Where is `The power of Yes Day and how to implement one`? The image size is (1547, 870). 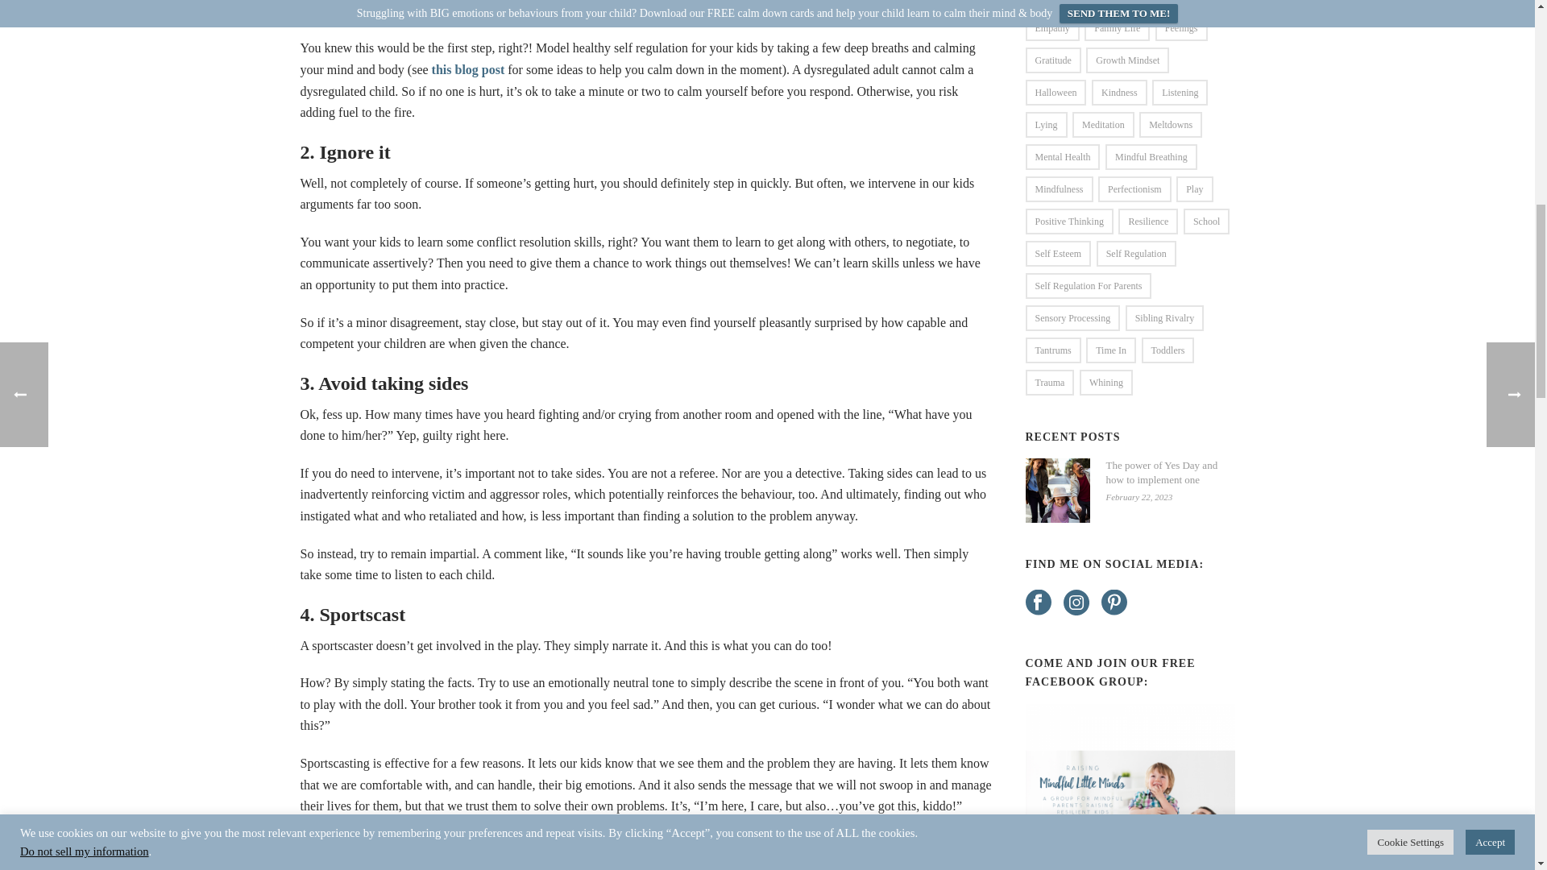
The power of Yes Day and how to implement one is located at coordinates (1056, 491).